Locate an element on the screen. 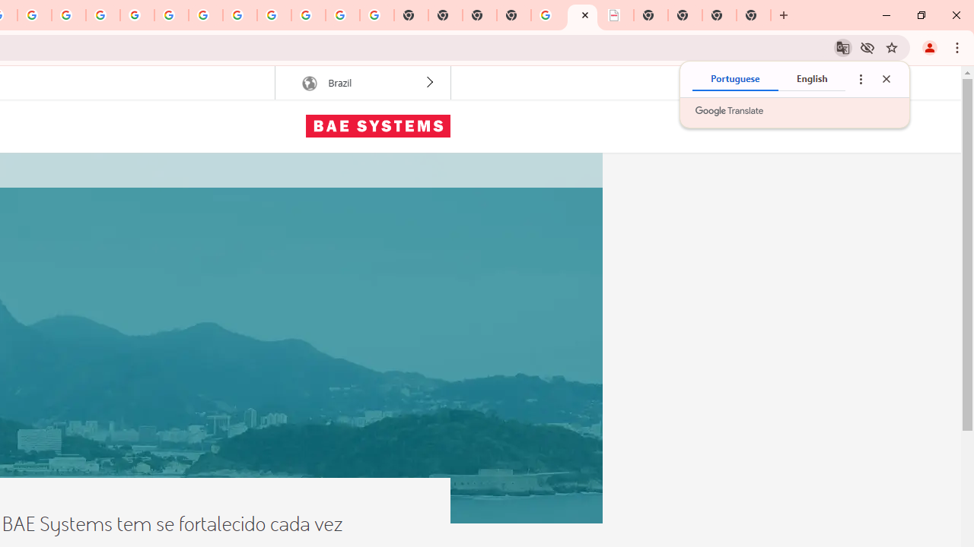 This screenshot has width=974, height=547.  International Region Icon is located at coordinates (309, 84).